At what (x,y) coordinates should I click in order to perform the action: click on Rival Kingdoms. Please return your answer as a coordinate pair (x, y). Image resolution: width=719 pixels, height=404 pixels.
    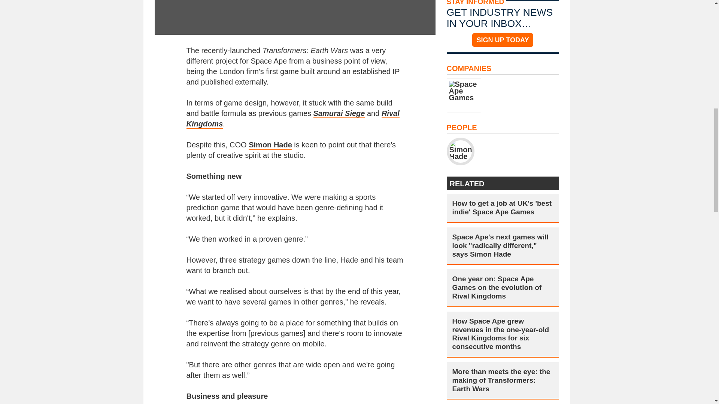
    Looking at the image, I should click on (293, 119).